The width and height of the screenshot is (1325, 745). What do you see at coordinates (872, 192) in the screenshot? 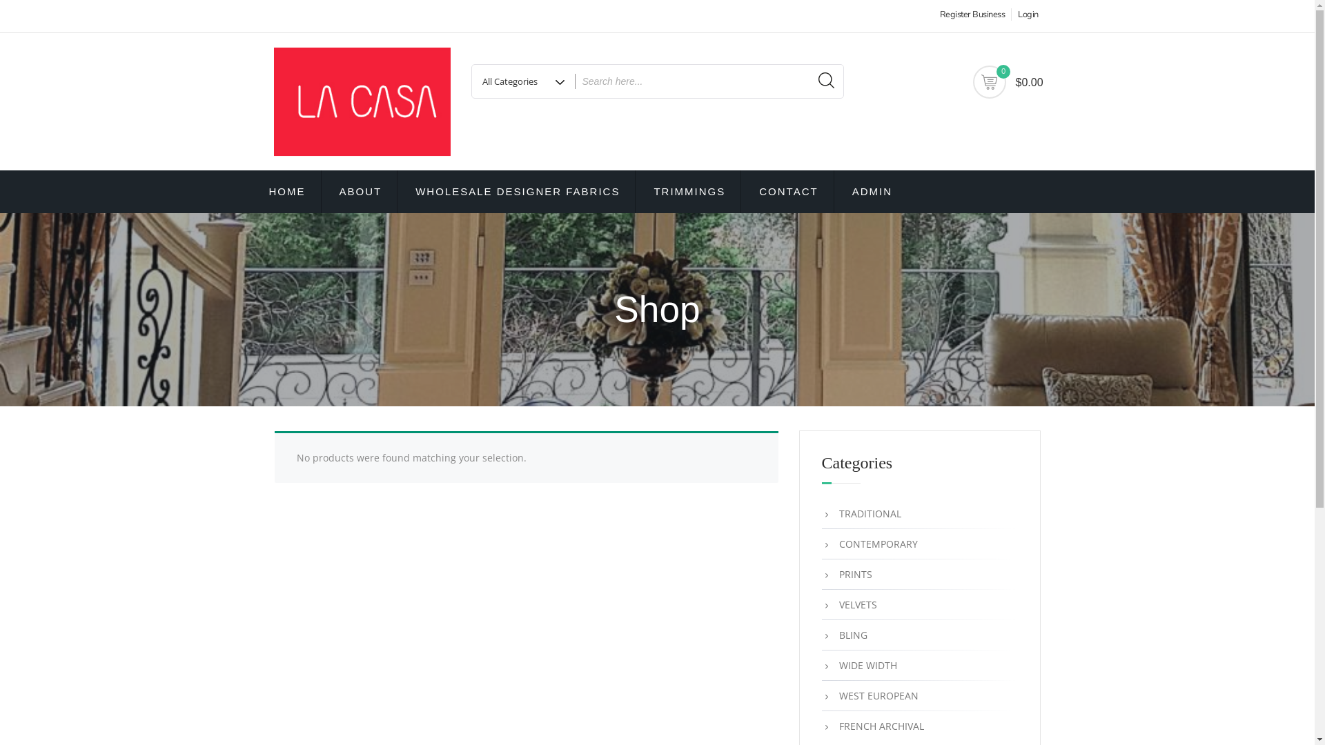
I see `ADMIN` at bounding box center [872, 192].